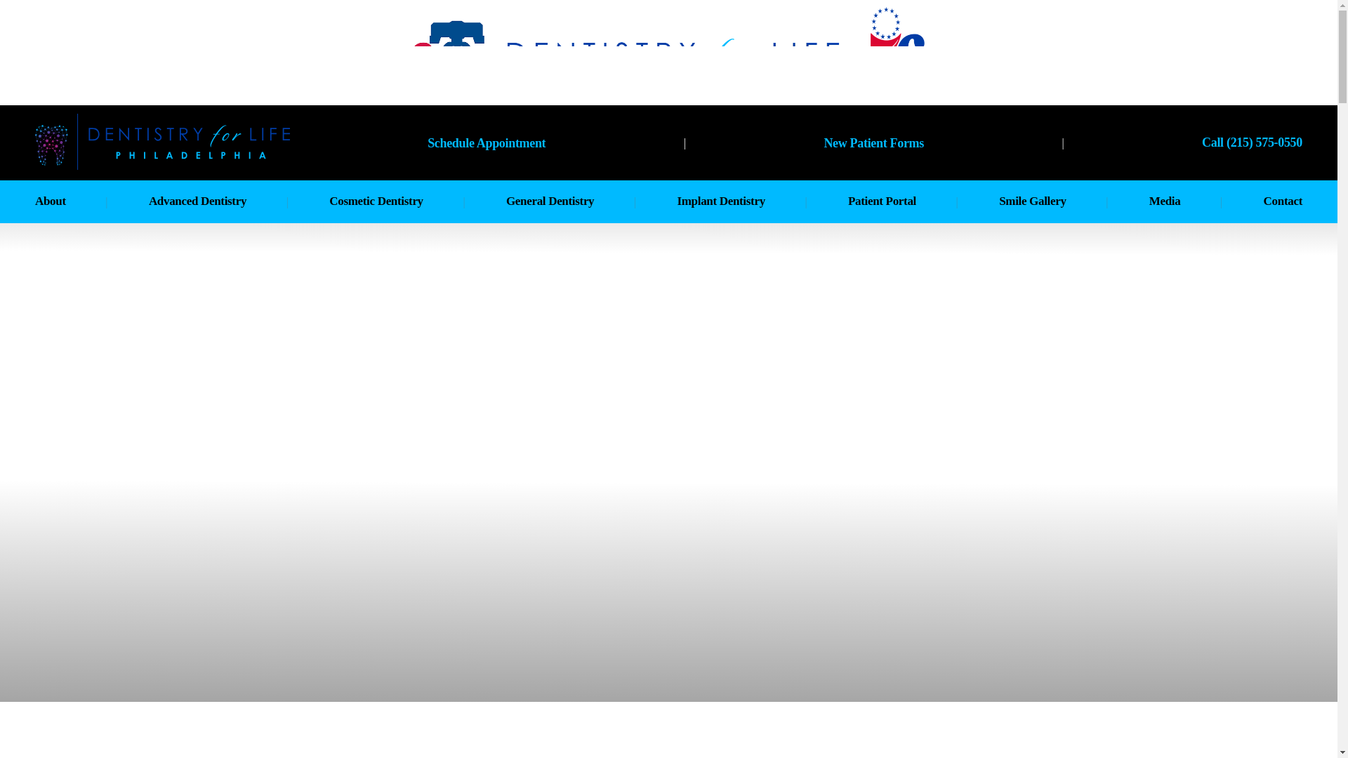 This screenshot has width=1348, height=758. Describe the element at coordinates (715, 348) in the screenshot. I see `Family Dentist` at that location.